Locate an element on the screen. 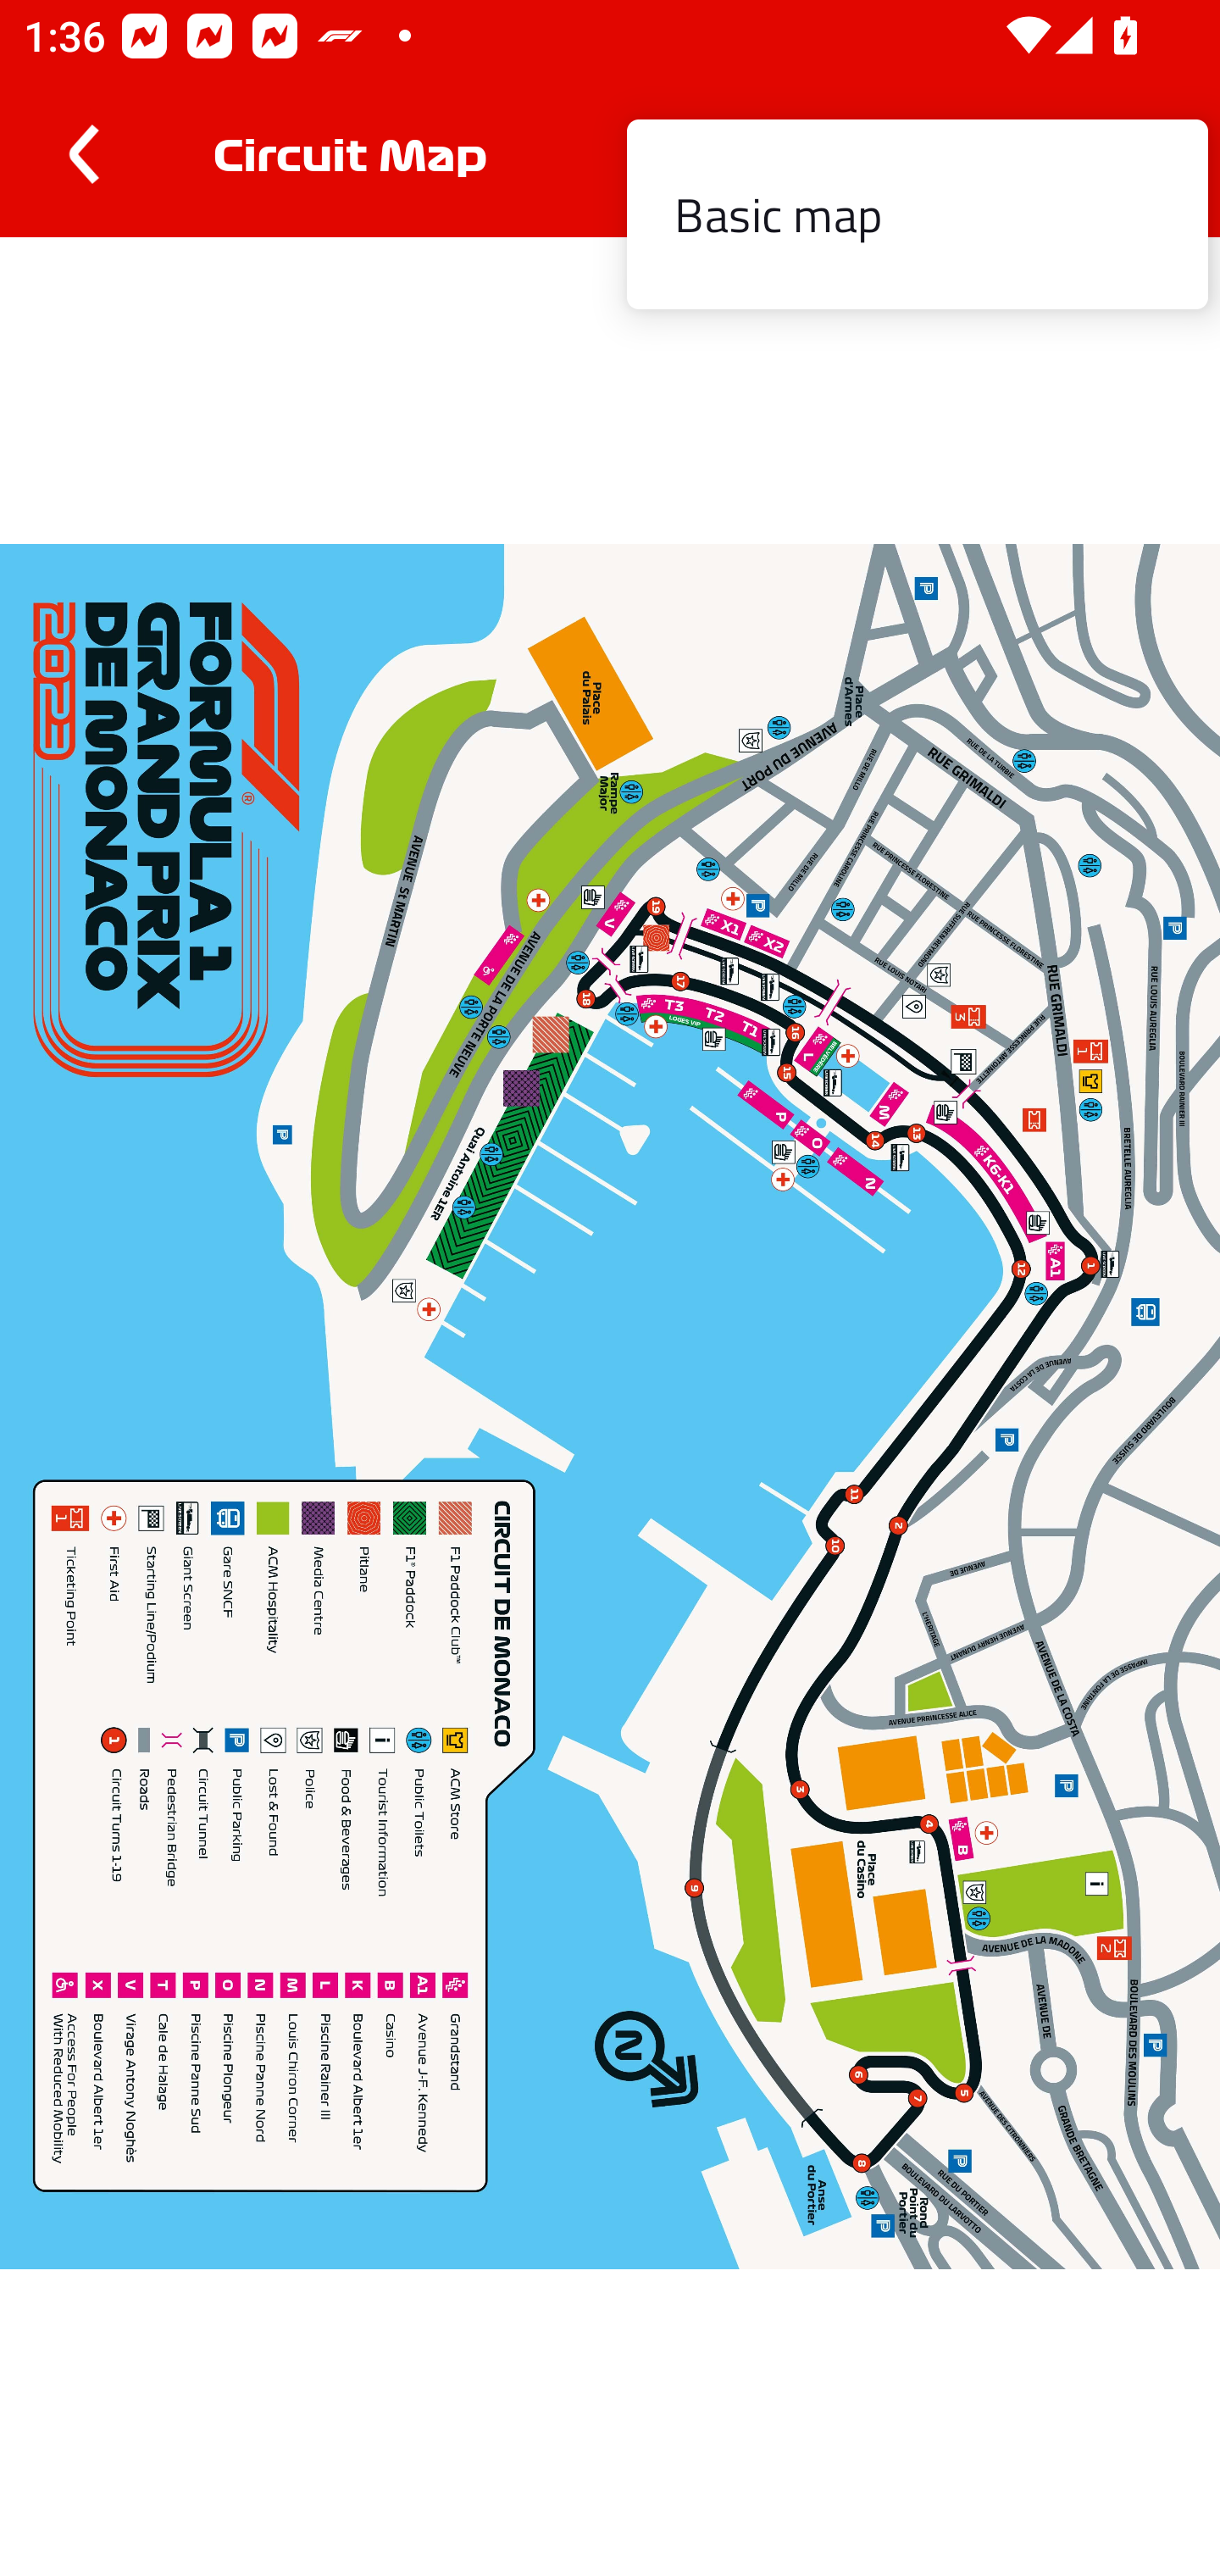  Basic map is located at coordinates (917, 215).